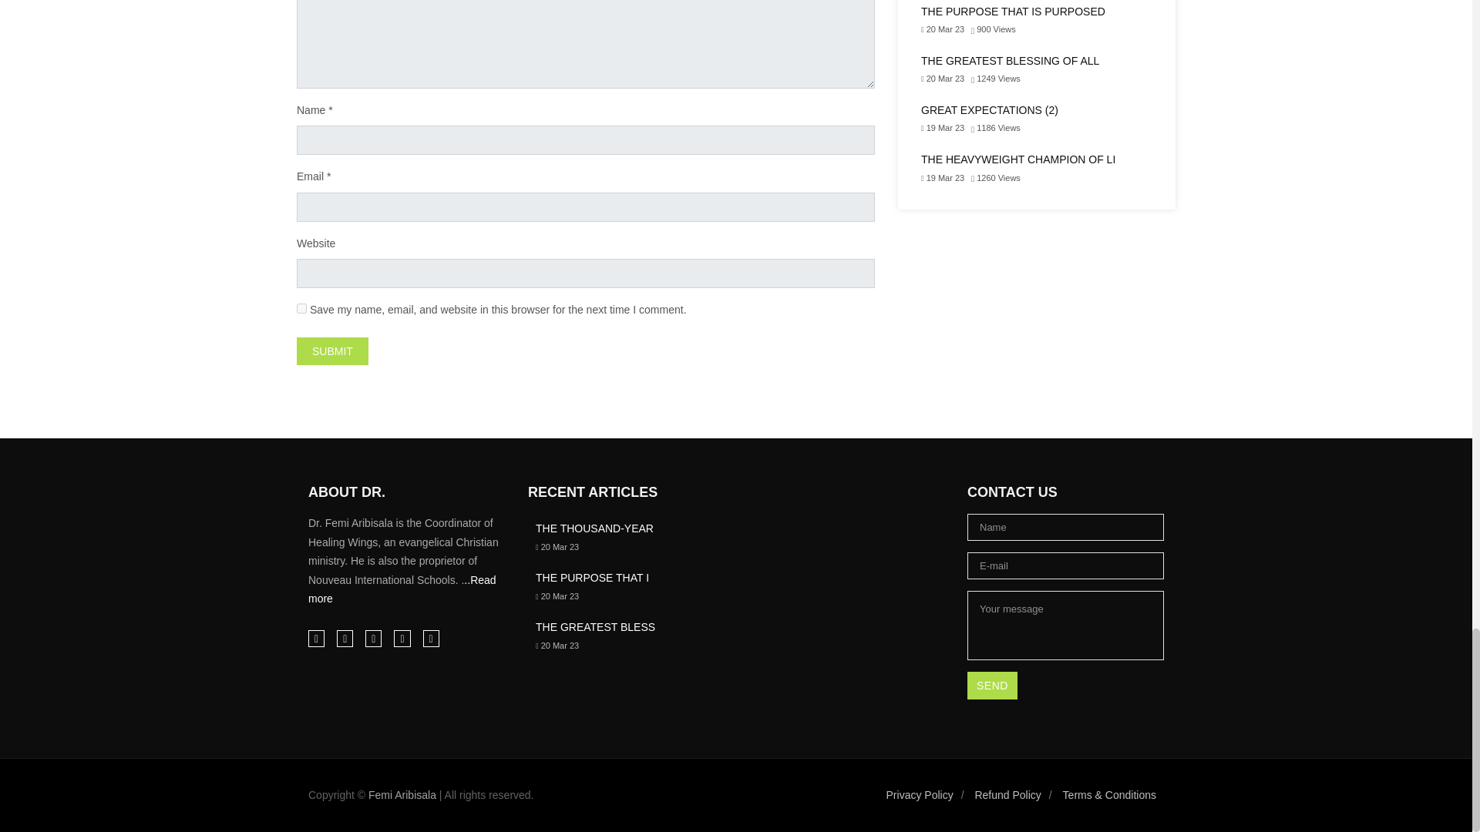  Describe the element at coordinates (301, 308) in the screenshot. I see `yes` at that location.